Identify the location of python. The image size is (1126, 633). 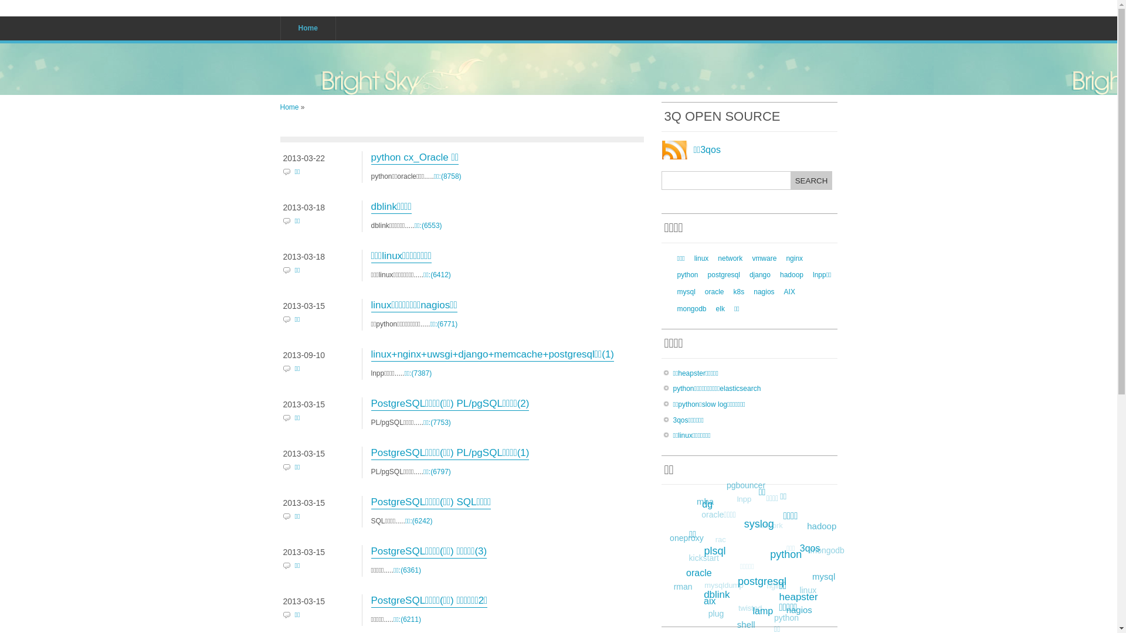
(786, 554).